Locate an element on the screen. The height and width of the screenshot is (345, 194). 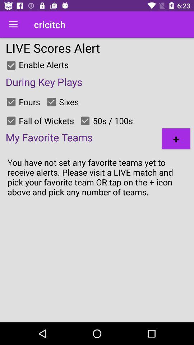
choose the icon next to 50s / 100s icon is located at coordinates (176, 139).